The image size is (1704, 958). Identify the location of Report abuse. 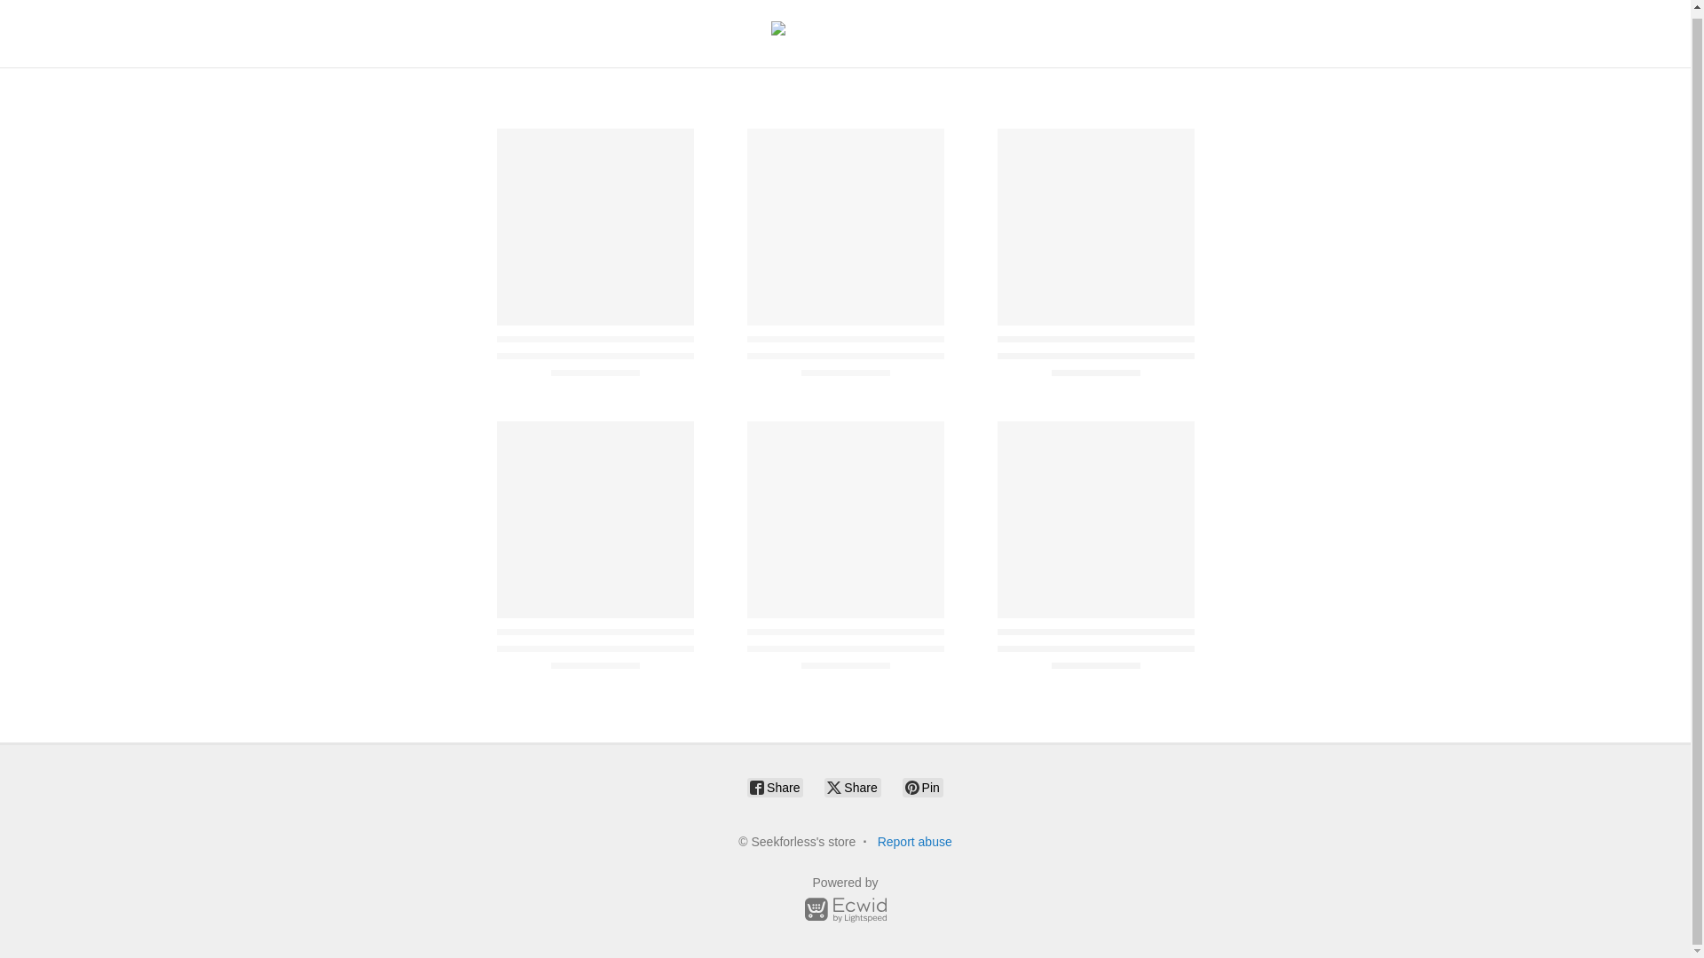
(914, 841).